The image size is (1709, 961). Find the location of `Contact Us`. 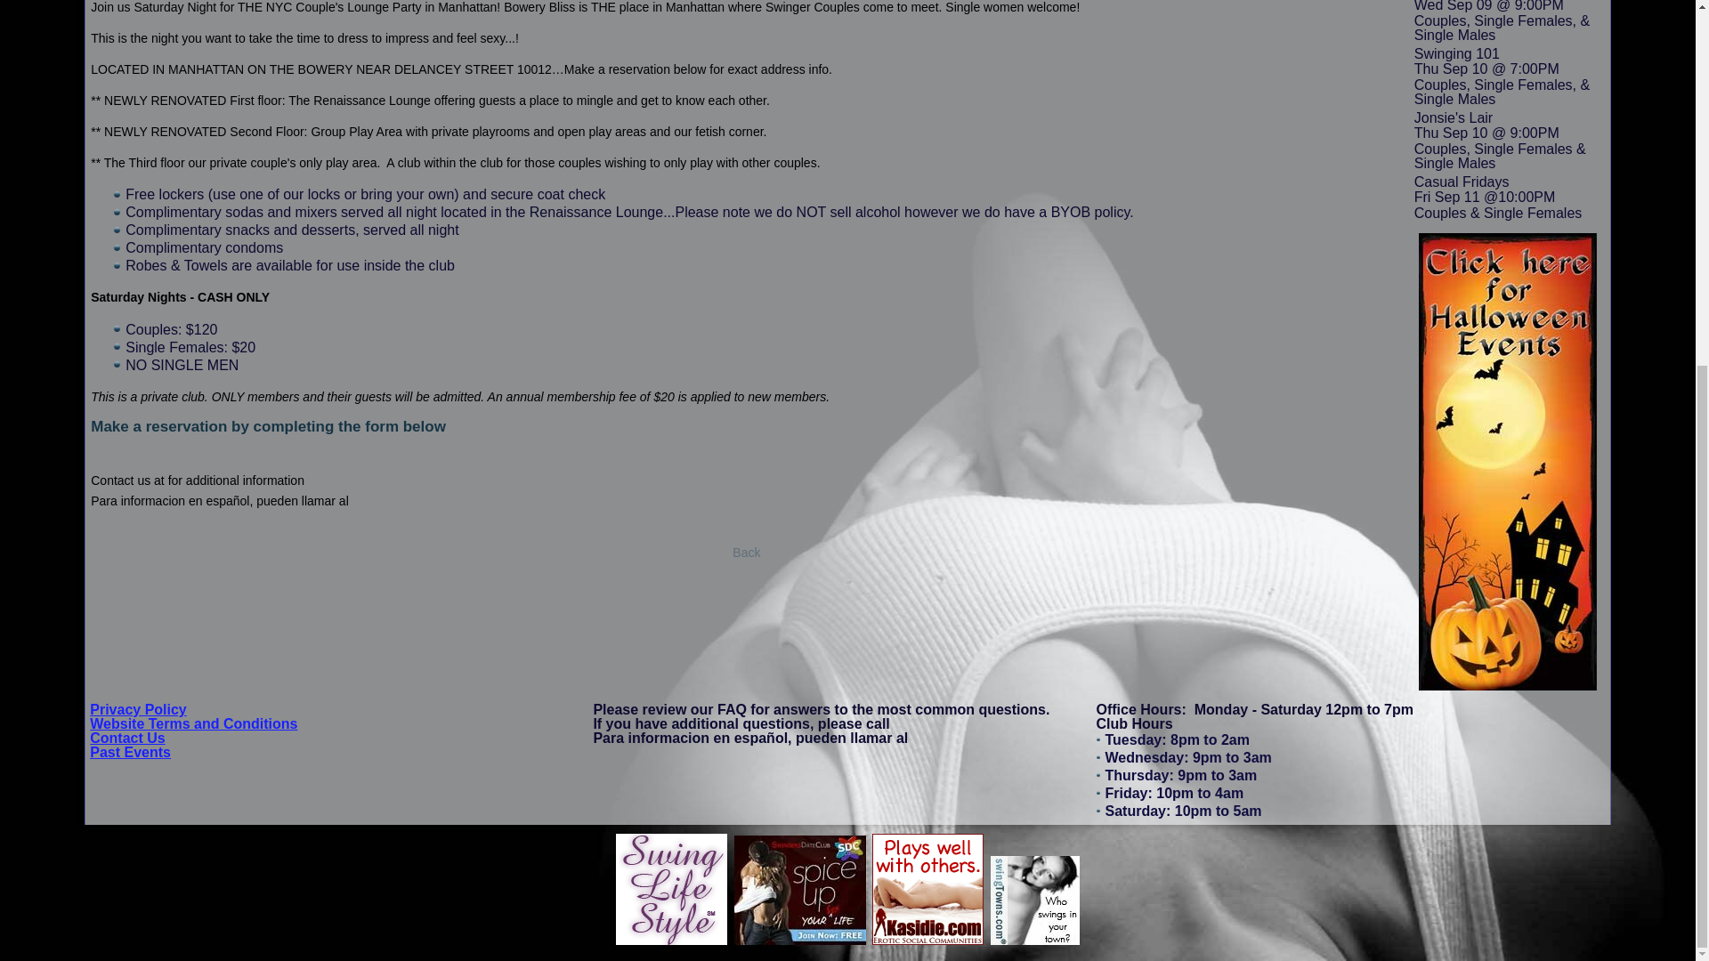

Contact Us is located at coordinates (126, 738).